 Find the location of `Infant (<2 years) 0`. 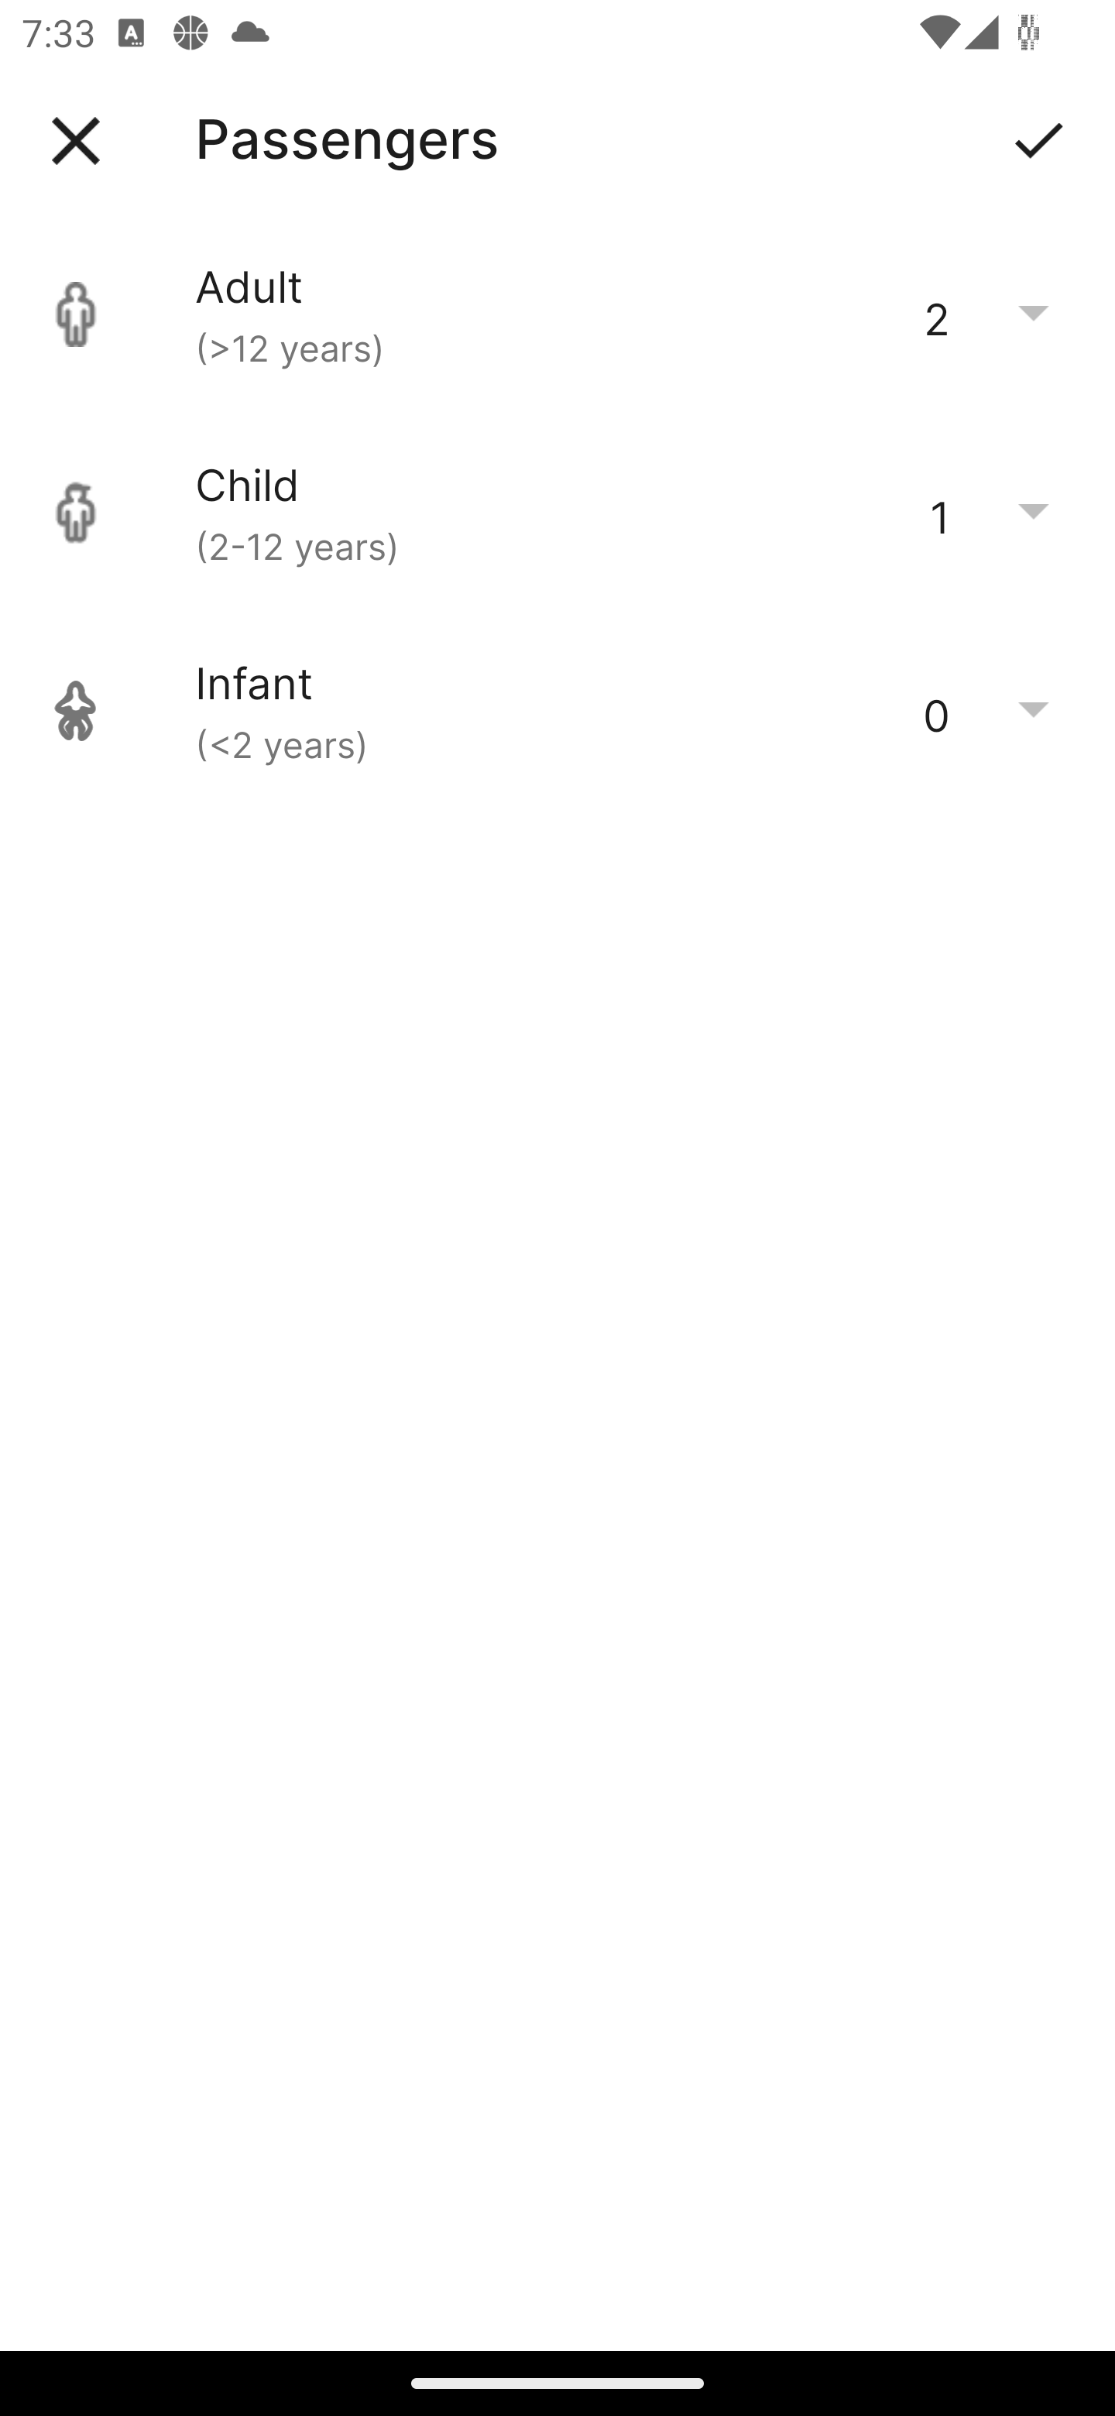

Infant (<2 years) 0 is located at coordinates (557, 711).